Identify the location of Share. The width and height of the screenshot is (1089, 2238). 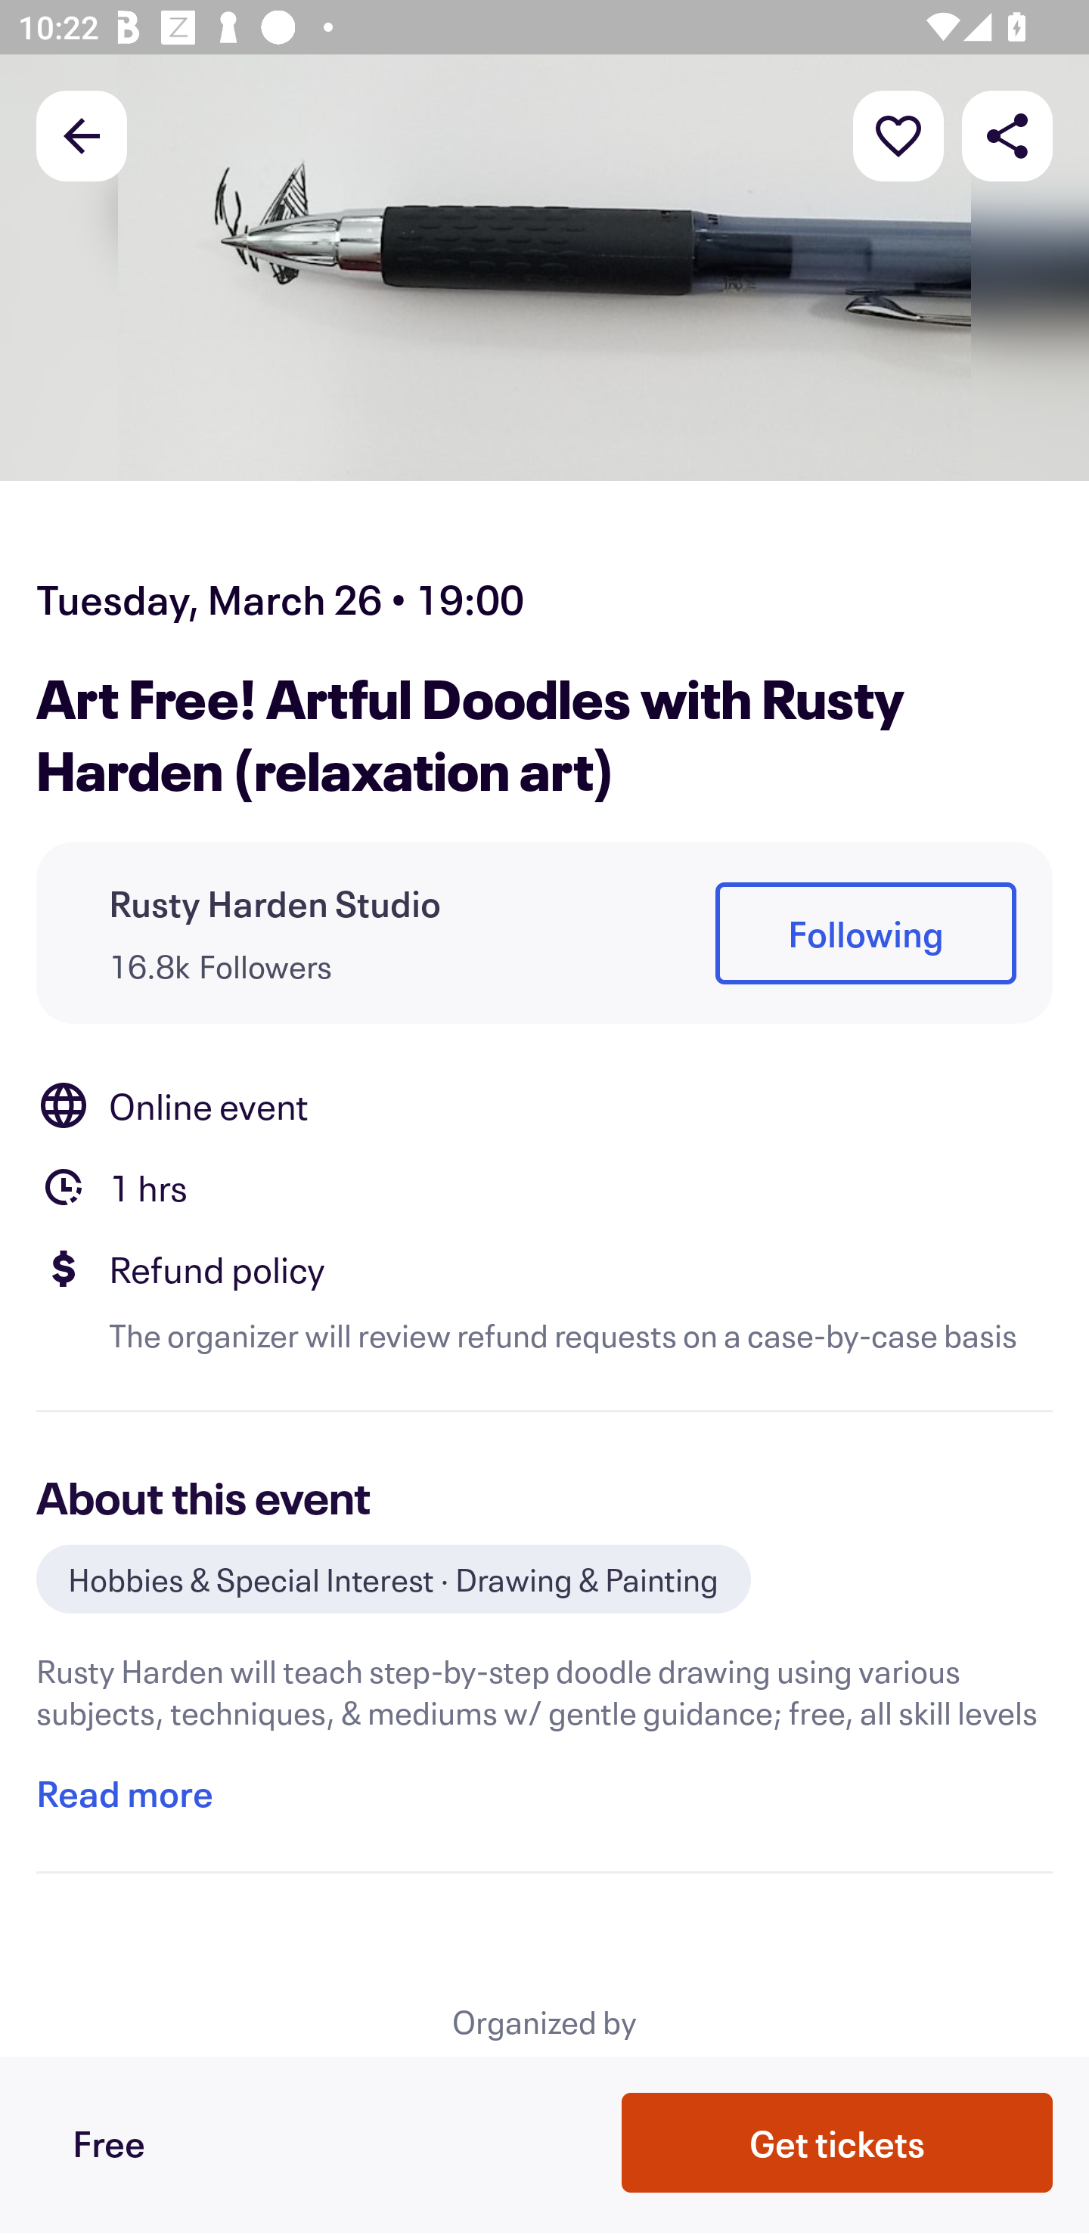
(1007, 135).